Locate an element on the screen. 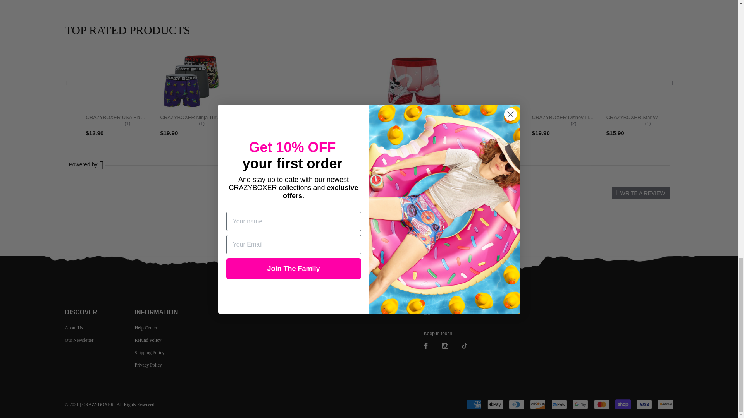 This screenshot has width=744, height=418. Apple Pay is located at coordinates (495, 404).